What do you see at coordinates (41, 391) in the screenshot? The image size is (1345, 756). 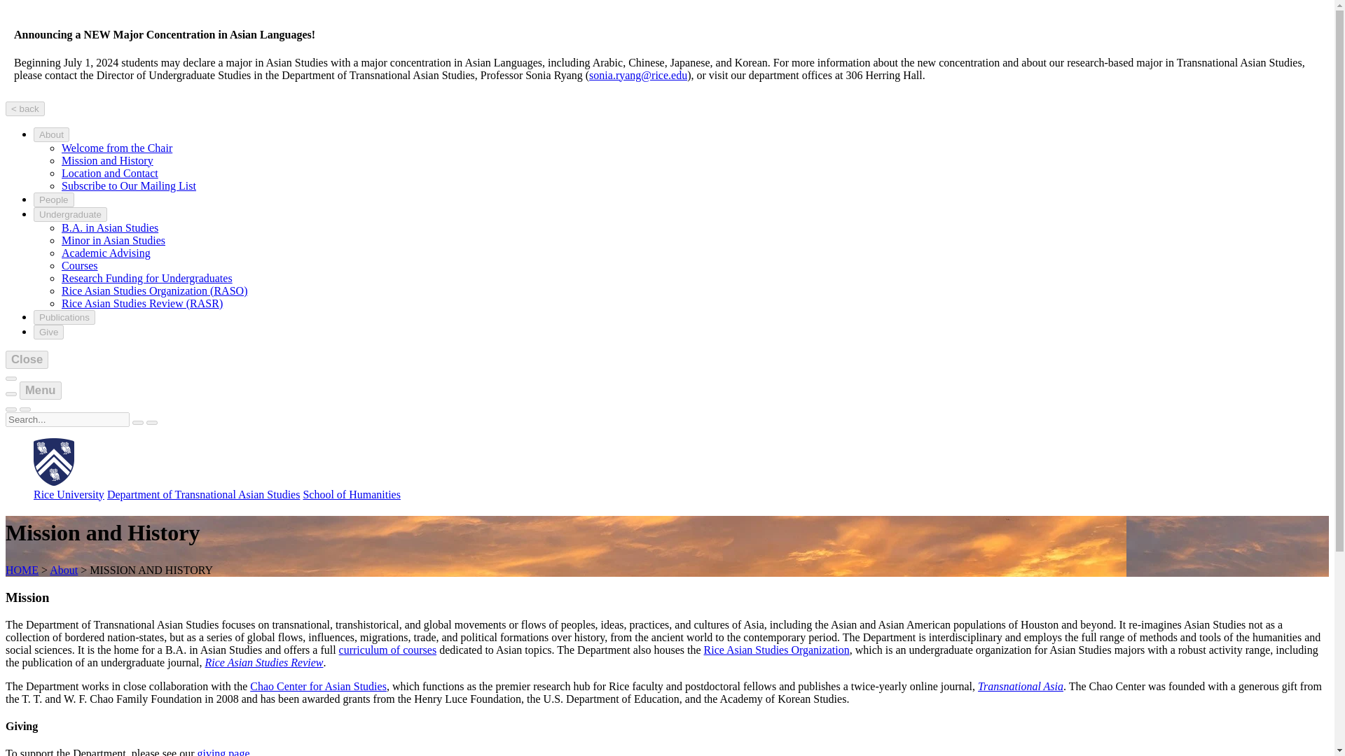 I see `Menu` at bounding box center [41, 391].